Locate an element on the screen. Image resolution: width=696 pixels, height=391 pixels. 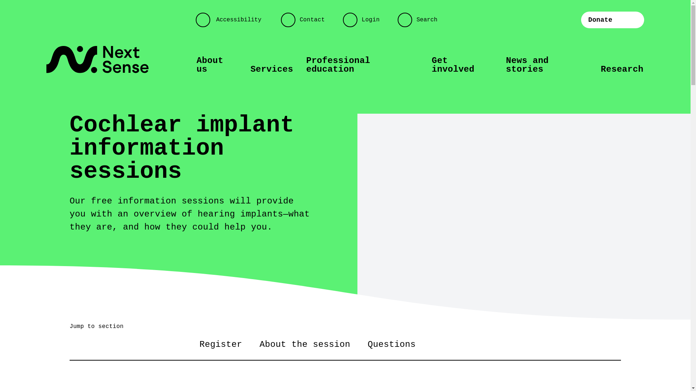
Search is located at coordinates (420, 20).